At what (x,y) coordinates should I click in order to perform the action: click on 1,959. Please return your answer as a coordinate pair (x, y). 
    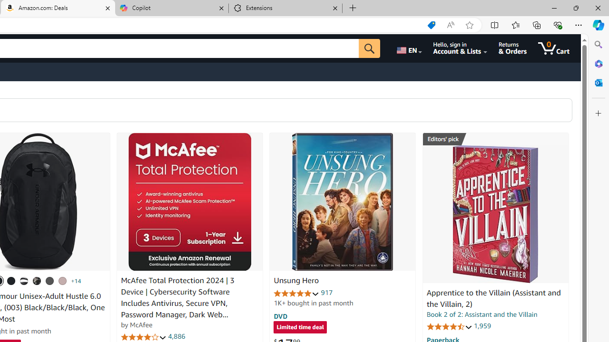
    Looking at the image, I should click on (482, 326).